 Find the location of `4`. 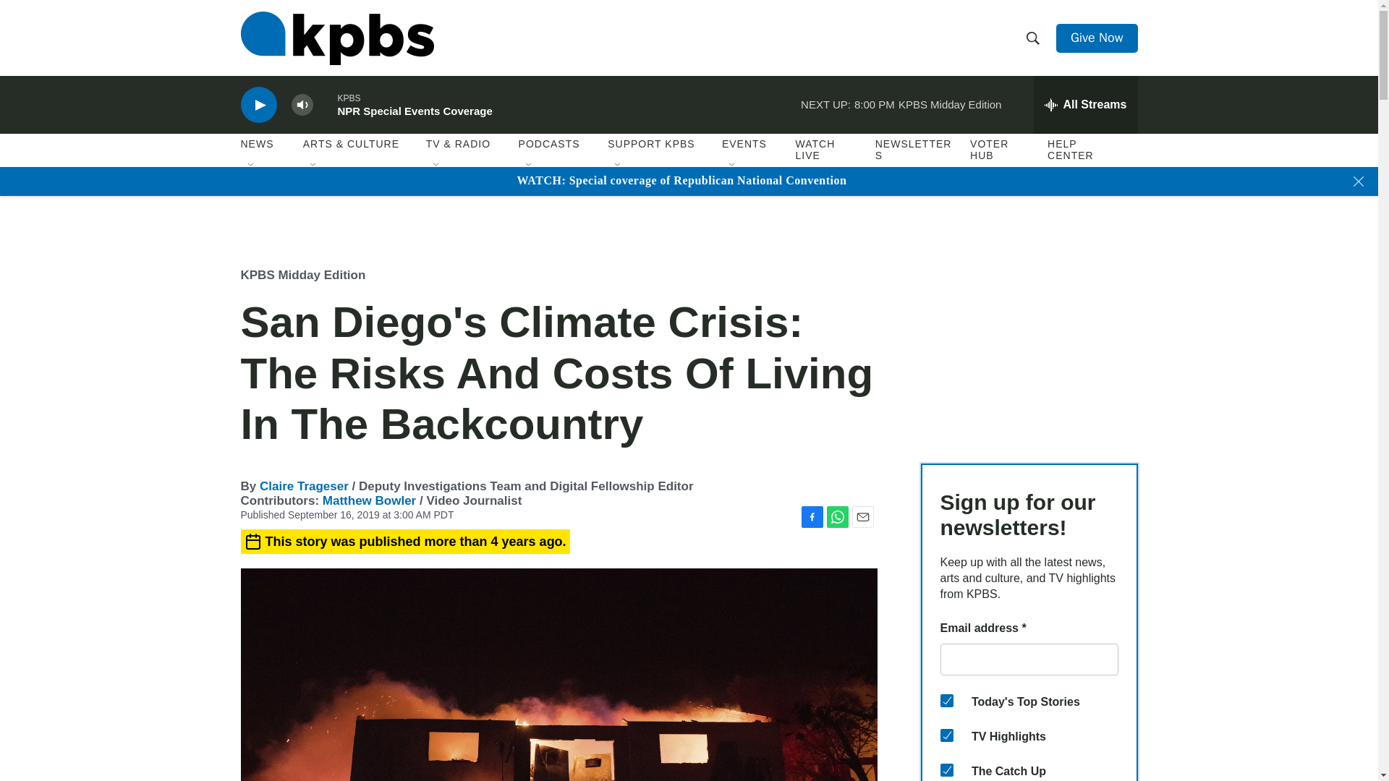

4 is located at coordinates (946, 701).